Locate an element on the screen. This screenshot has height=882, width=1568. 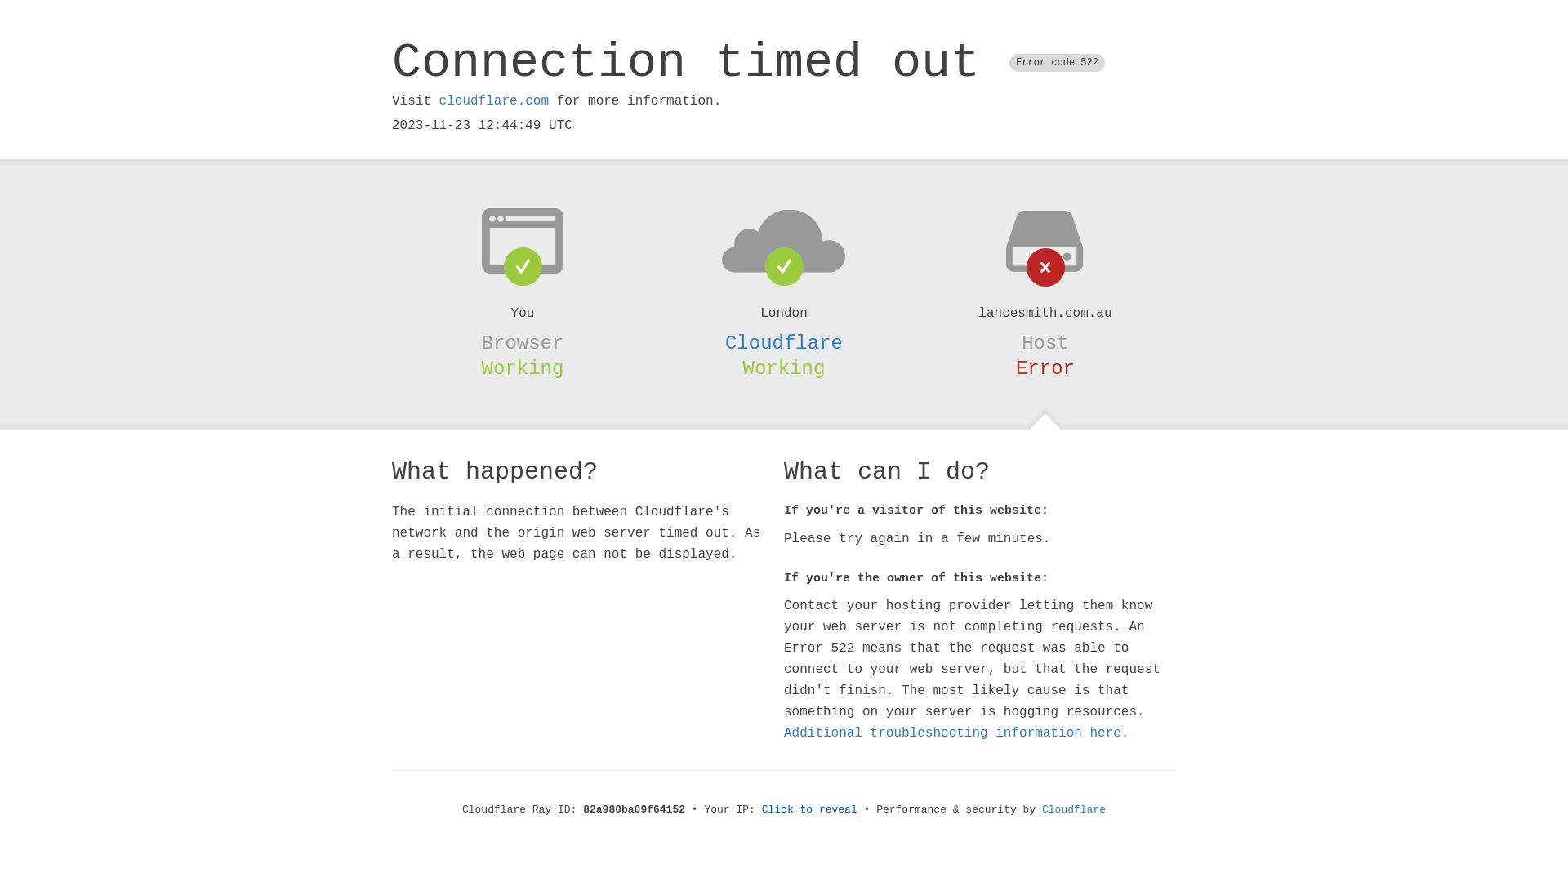
Click to reveal is located at coordinates (810, 810).